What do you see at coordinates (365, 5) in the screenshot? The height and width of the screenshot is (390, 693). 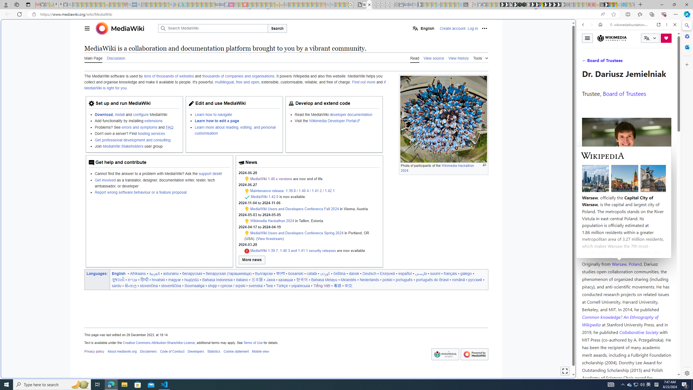 I see `Target page - Wikipedia` at bounding box center [365, 5].